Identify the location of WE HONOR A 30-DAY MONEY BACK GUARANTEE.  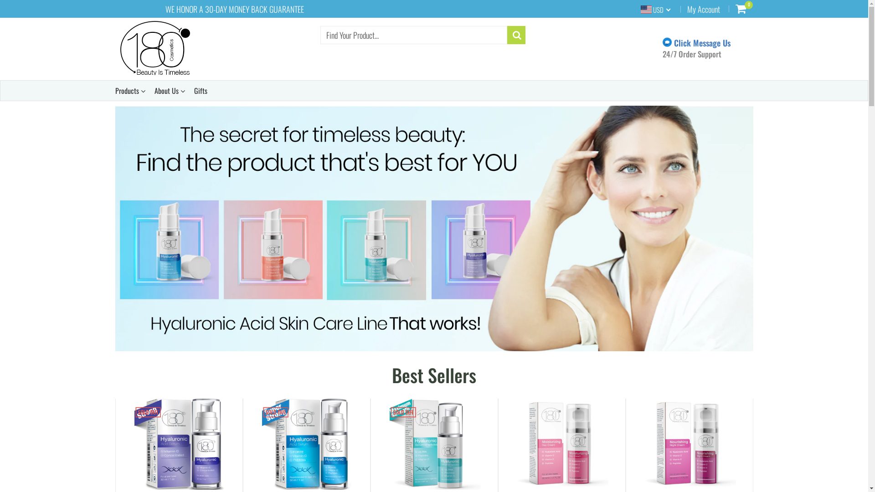
(234, 9).